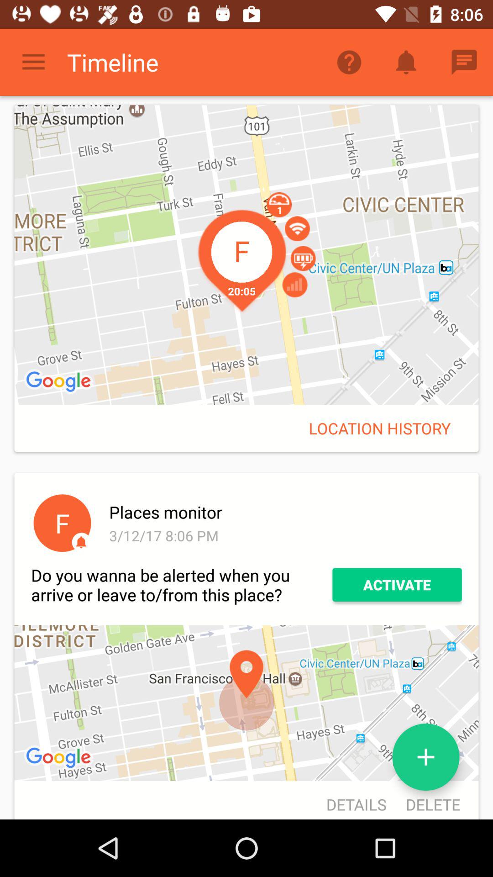  I want to click on jump until the delete icon, so click(428, 801).